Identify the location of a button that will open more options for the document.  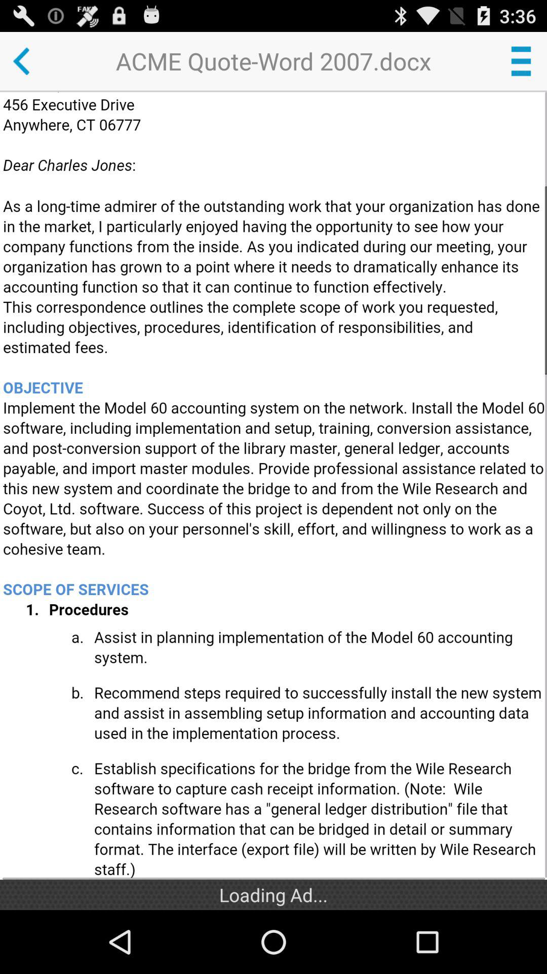
(521, 61).